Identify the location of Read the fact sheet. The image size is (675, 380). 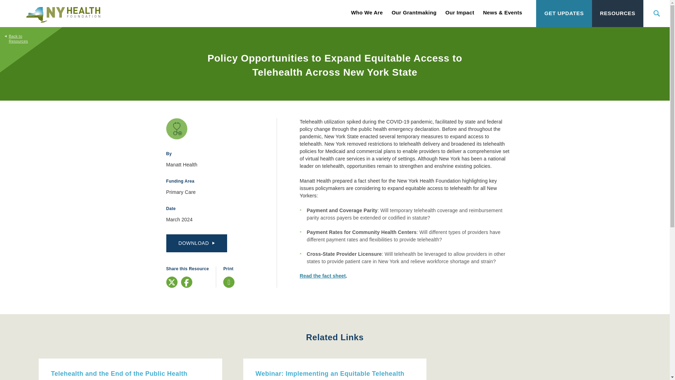
(323, 276).